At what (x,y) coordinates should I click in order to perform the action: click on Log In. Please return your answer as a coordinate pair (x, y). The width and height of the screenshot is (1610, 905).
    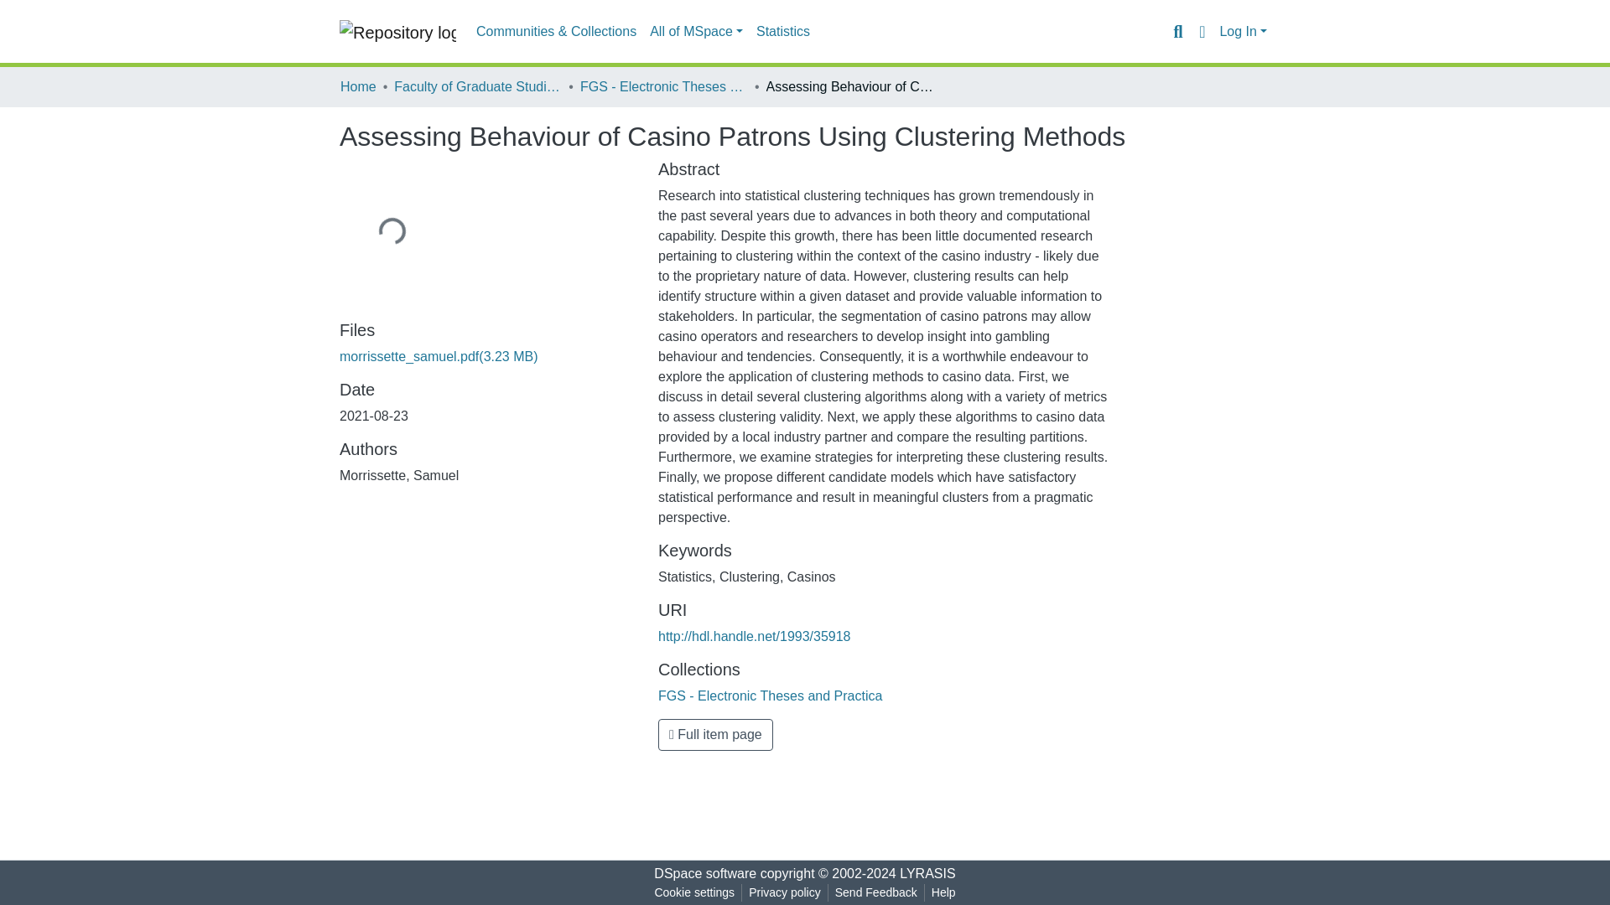
    Looking at the image, I should click on (1243, 32).